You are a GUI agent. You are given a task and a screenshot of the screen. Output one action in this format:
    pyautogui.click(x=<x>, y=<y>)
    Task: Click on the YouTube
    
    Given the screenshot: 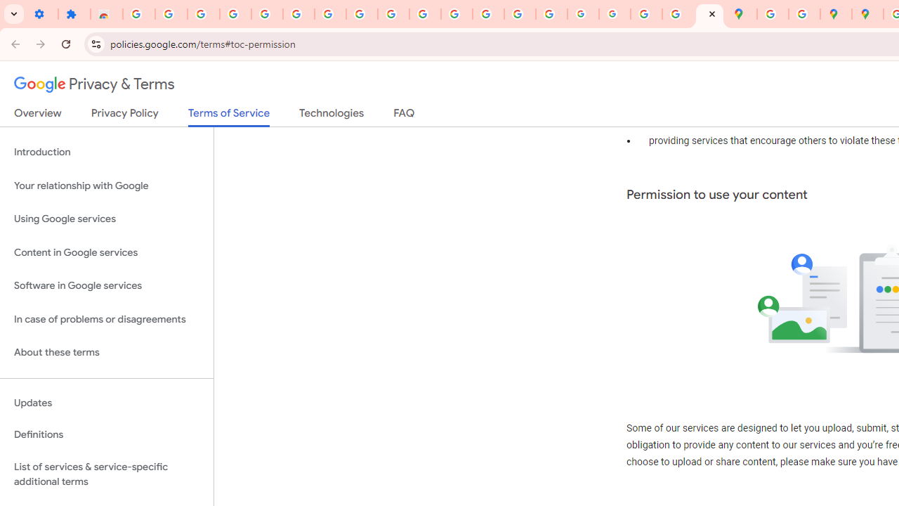 What is the action you would take?
    pyautogui.click(x=393, y=14)
    